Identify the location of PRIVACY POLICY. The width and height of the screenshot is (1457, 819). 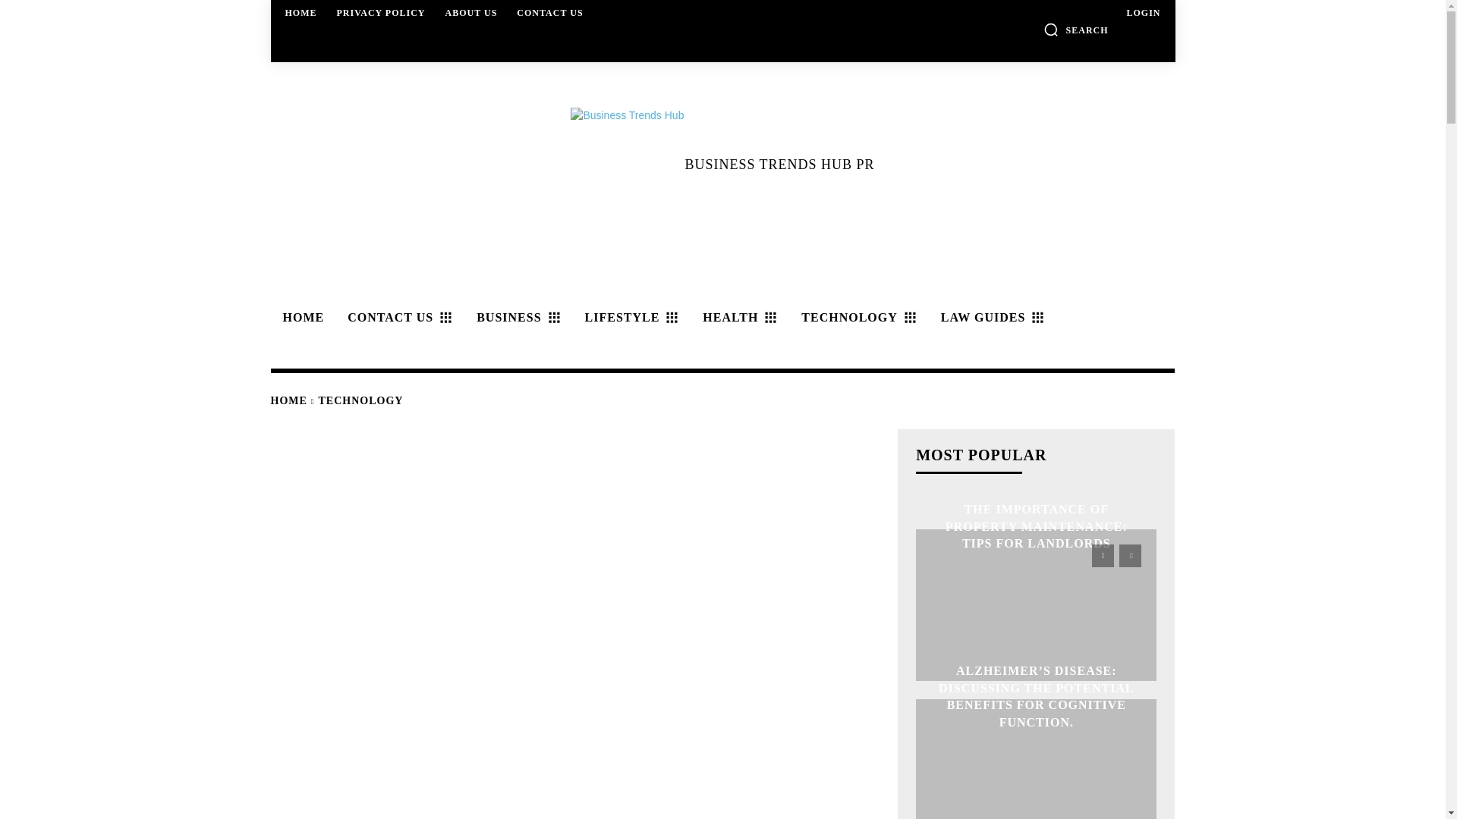
(381, 12).